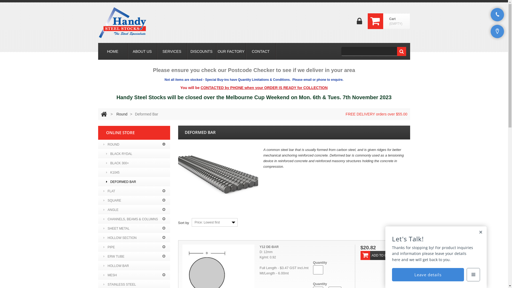  I want to click on DEFORMED BAR, so click(134, 182).